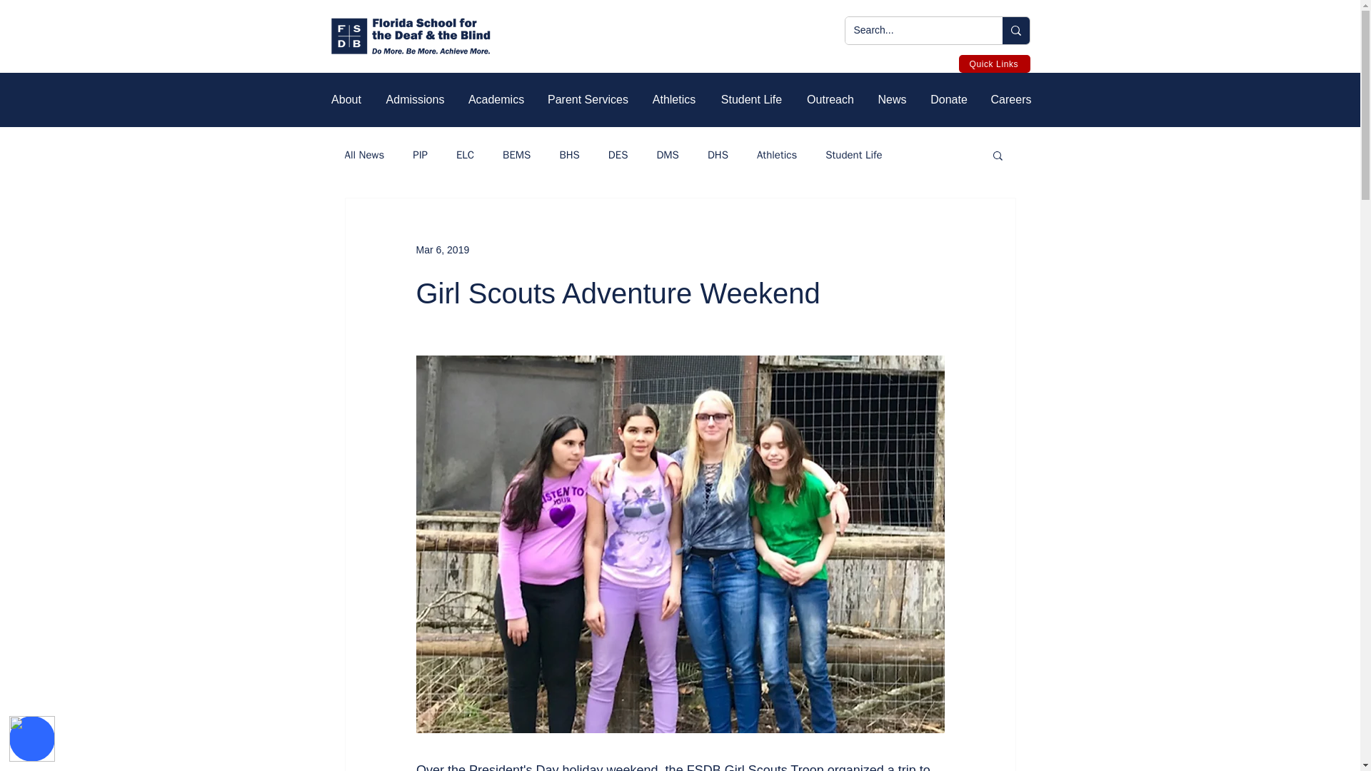 Image resolution: width=1371 pixels, height=771 pixels. I want to click on ELC, so click(466, 155).